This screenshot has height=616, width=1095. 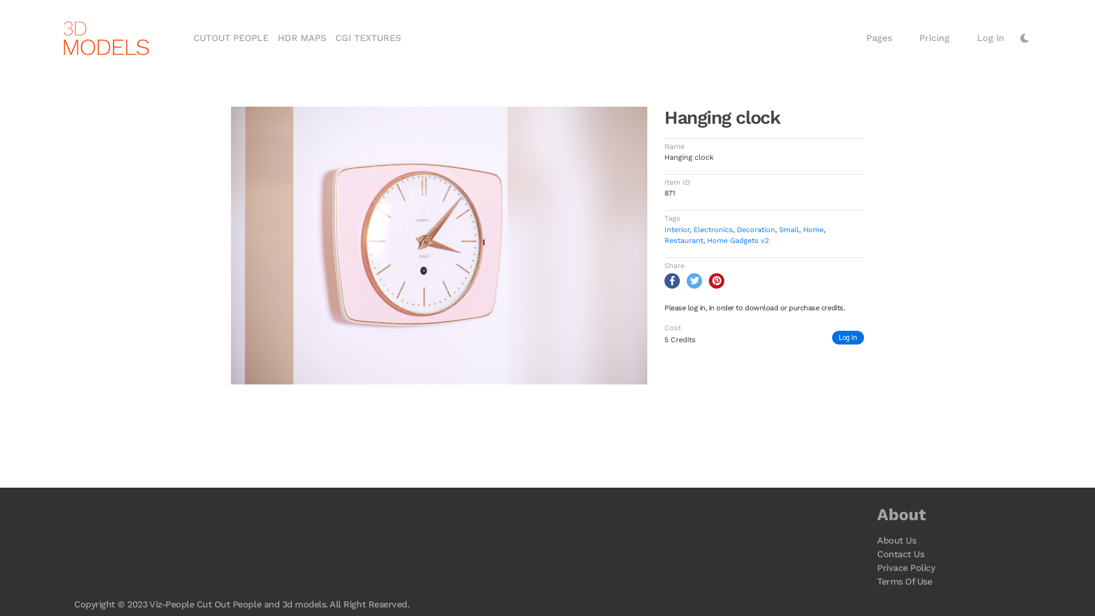 What do you see at coordinates (906, 568) in the screenshot?
I see `Privace Policy` at bounding box center [906, 568].